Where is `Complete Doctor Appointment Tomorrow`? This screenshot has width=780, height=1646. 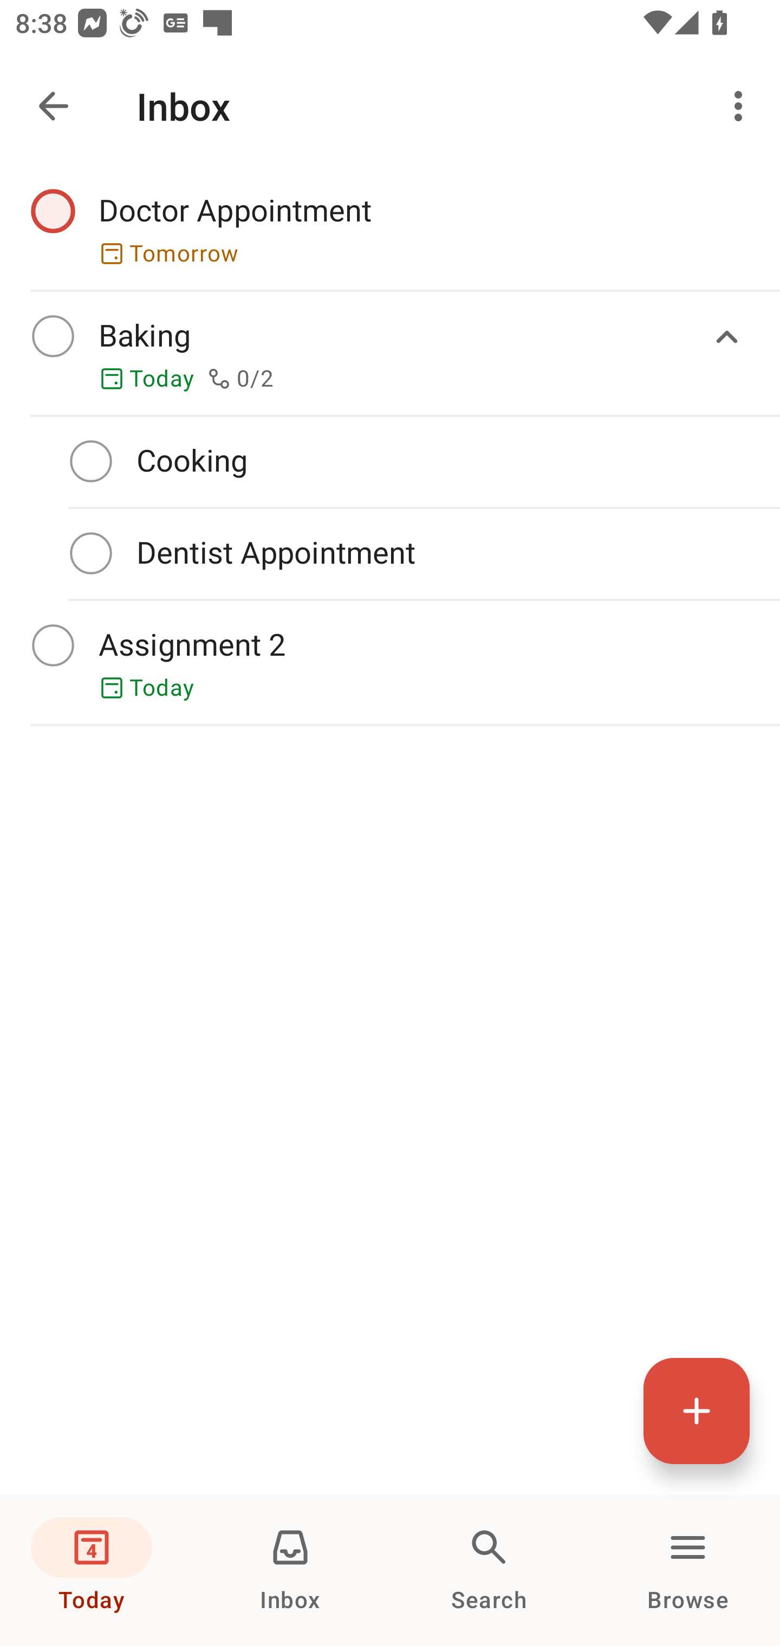
Complete Doctor Appointment Tomorrow is located at coordinates (390, 228).